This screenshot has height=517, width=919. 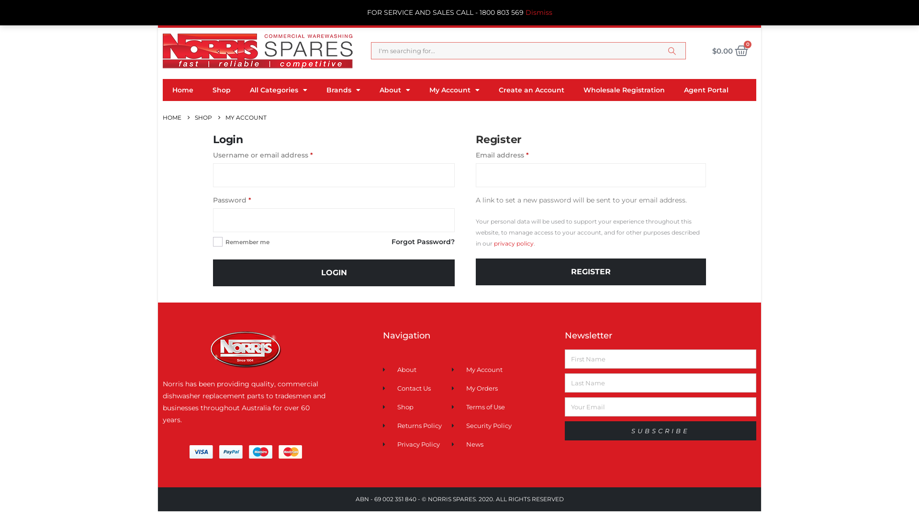 What do you see at coordinates (514, 243) in the screenshot?
I see `privacy policy` at bounding box center [514, 243].